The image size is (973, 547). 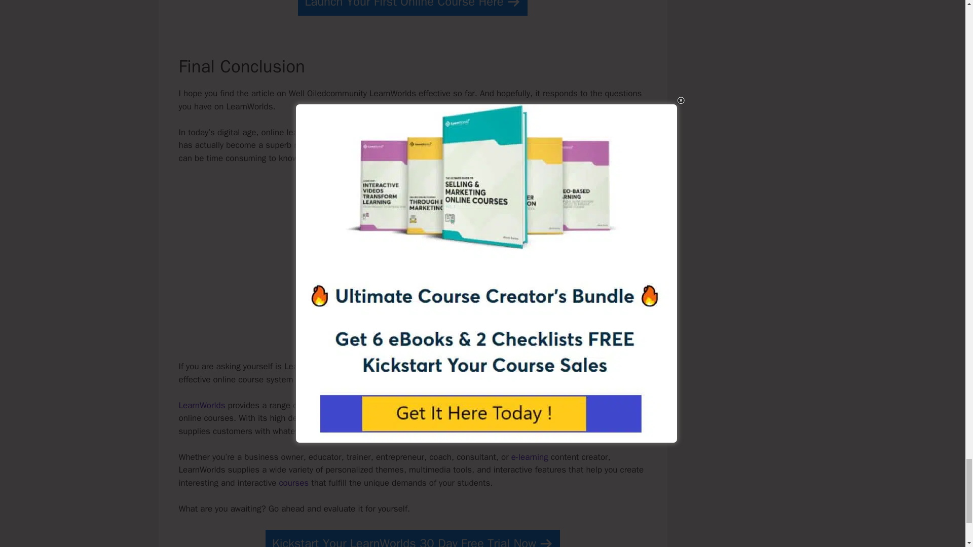 I want to click on Kickstart Your LearnWorlds 30 Day Free Trial Now, so click(x=413, y=538).